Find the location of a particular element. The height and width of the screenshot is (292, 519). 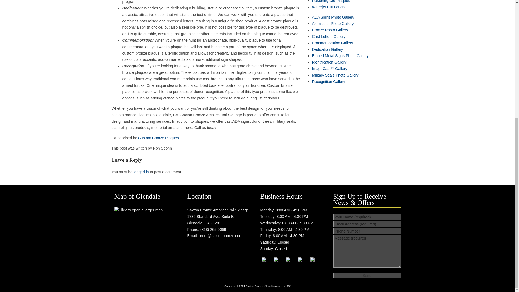

SOCIALICON is located at coordinates (316, 263).